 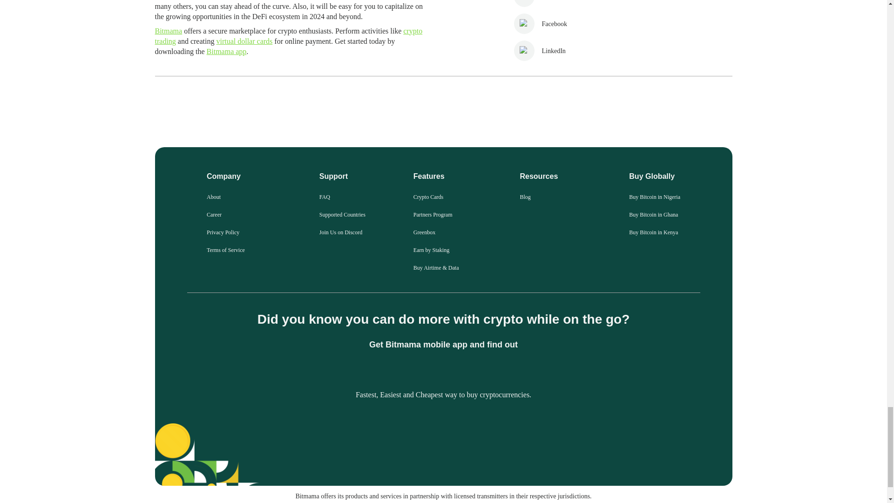 What do you see at coordinates (288, 36) in the screenshot?
I see `crypto trading` at bounding box center [288, 36].